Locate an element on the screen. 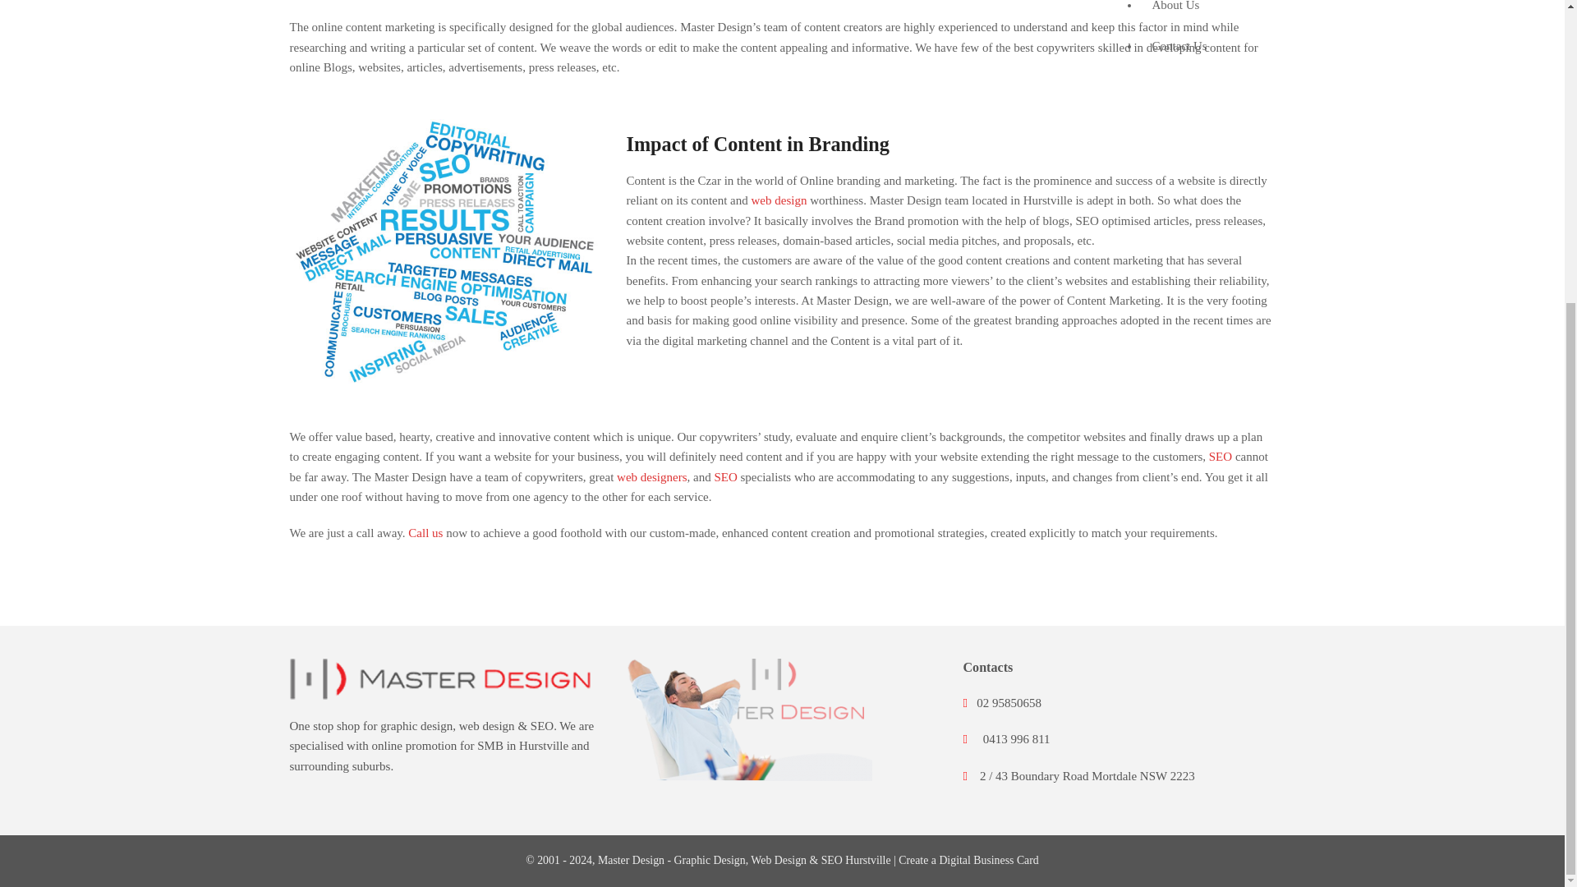 Image resolution: width=1577 pixels, height=887 pixels. graphic design is located at coordinates (416, 726).